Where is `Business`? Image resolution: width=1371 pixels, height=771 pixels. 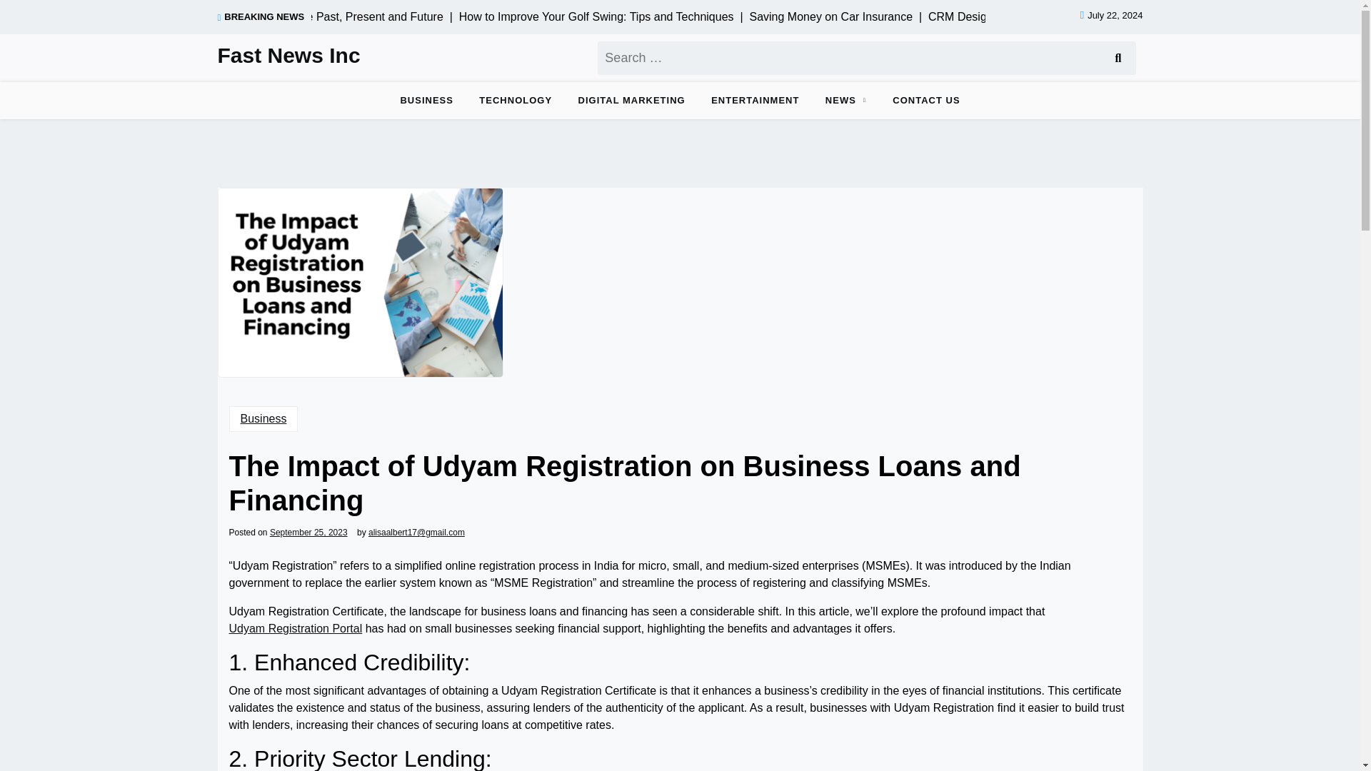 Business is located at coordinates (263, 418).